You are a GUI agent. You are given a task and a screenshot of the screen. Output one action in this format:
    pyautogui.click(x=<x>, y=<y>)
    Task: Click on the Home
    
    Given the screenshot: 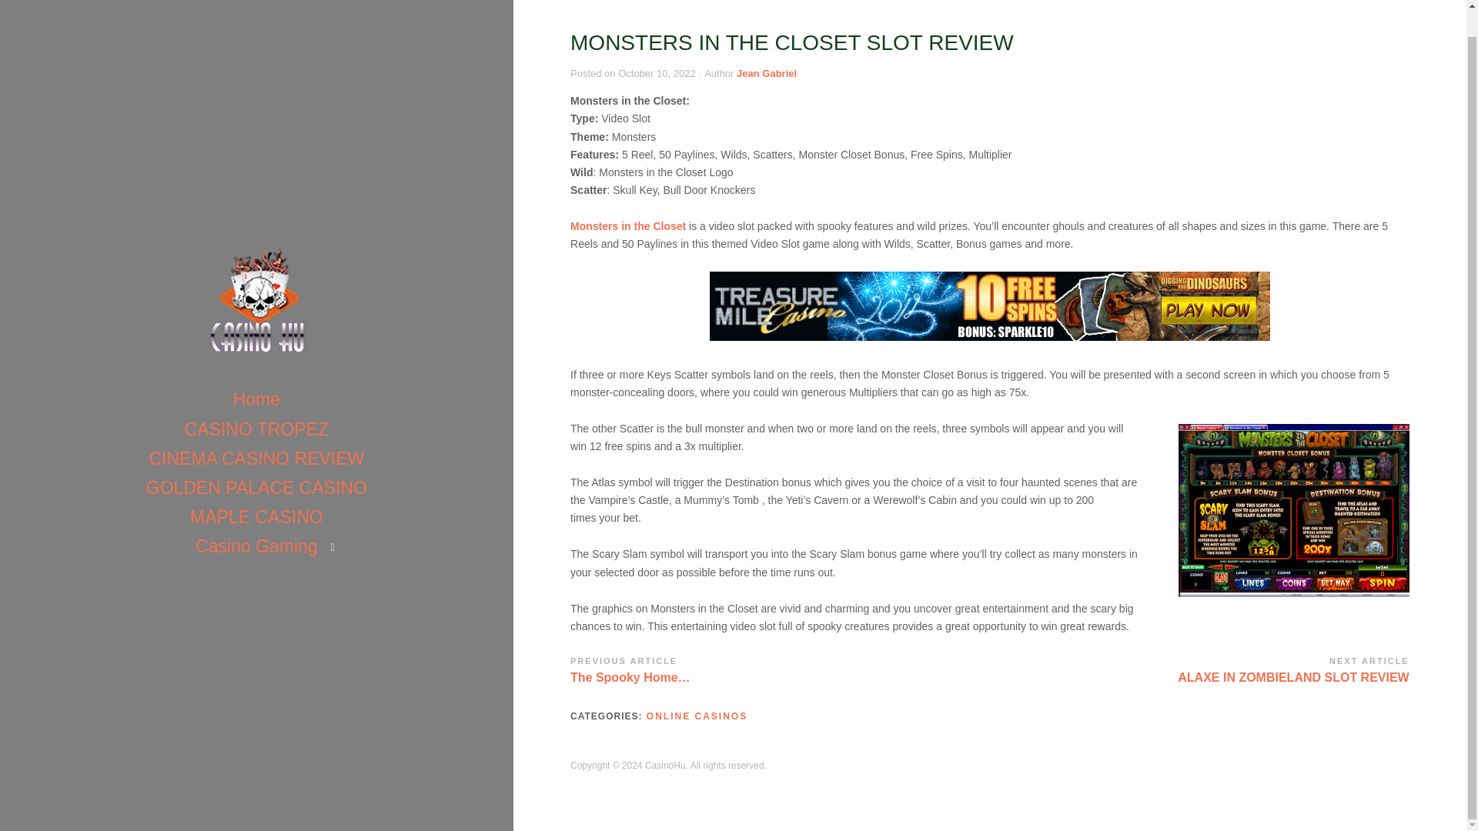 What is the action you would take?
    pyautogui.click(x=256, y=431)
    